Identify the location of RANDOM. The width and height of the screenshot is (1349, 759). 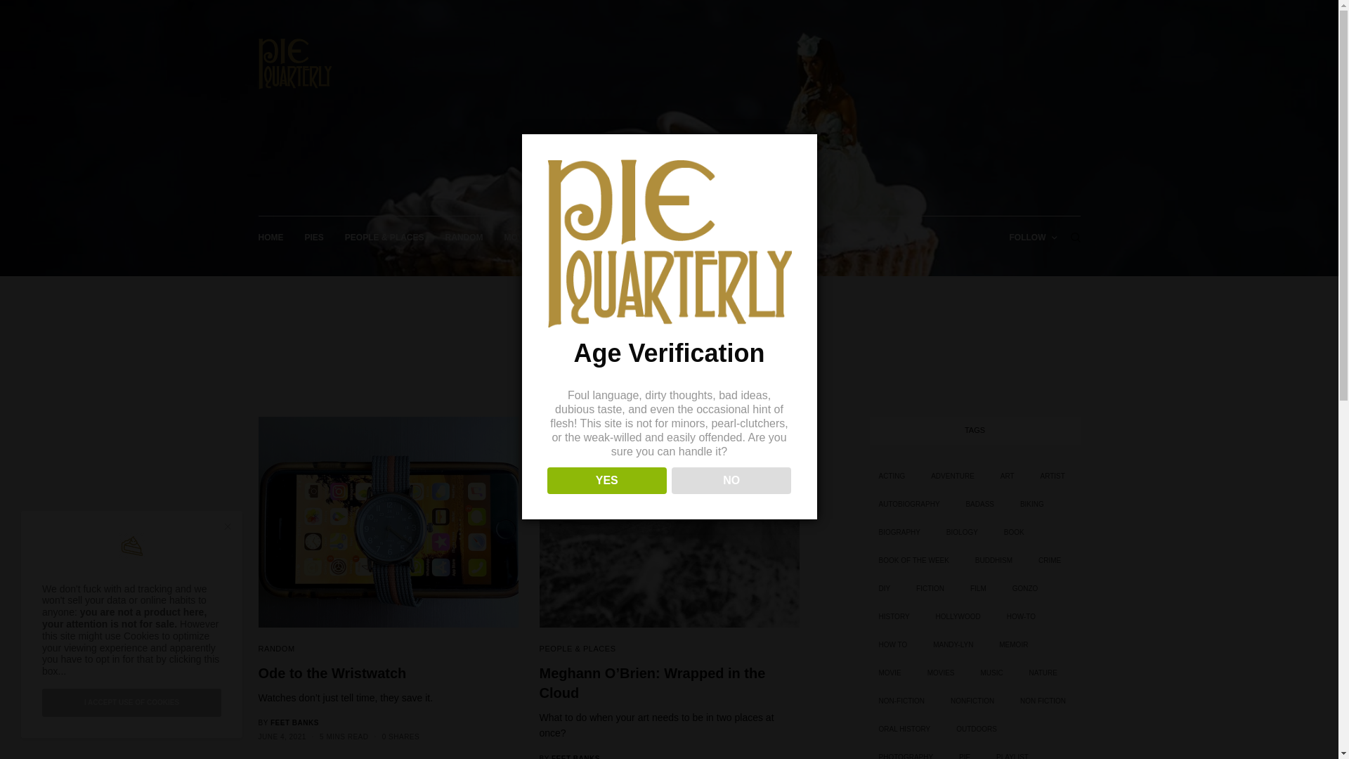
(277, 648).